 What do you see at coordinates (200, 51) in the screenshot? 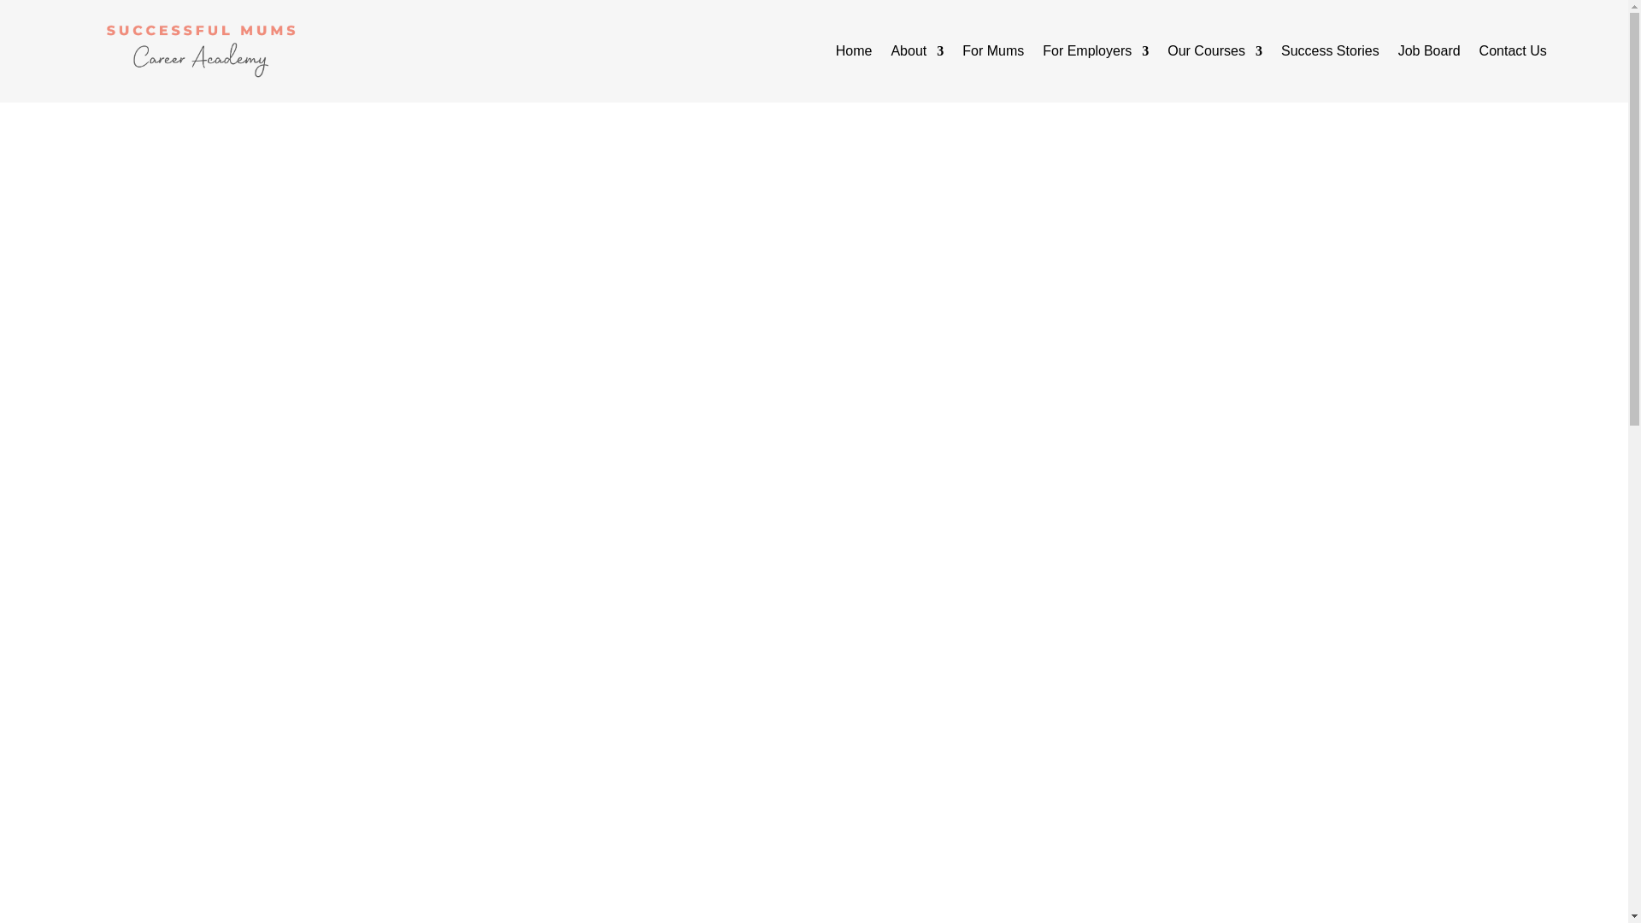
I see `RGB-Full-SMCA-FULL` at bounding box center [200, 51].